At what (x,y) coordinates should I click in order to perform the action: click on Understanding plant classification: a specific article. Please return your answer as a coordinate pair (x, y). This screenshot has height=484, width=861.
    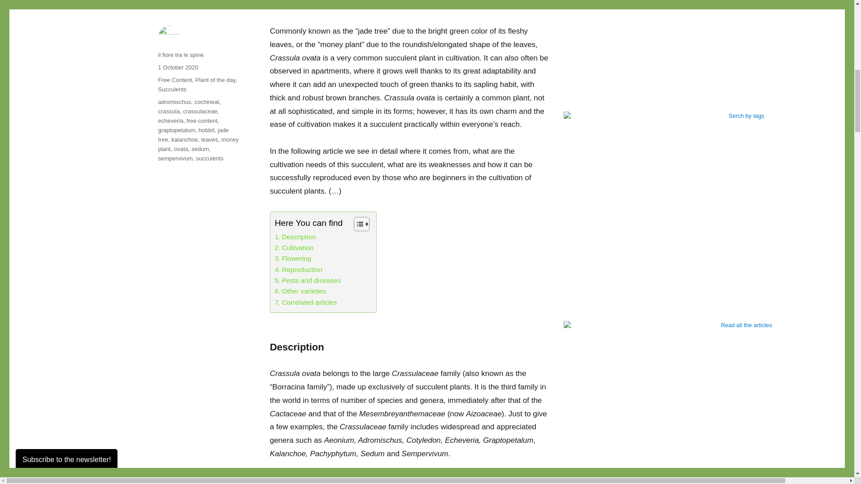
    Looking at the image, I should click on (364, 480).